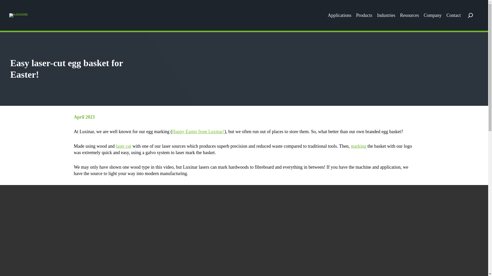  What do you see at coordinates (386, 15) in the screenshot?
I see `Industries` at bounding box center [386, 15].